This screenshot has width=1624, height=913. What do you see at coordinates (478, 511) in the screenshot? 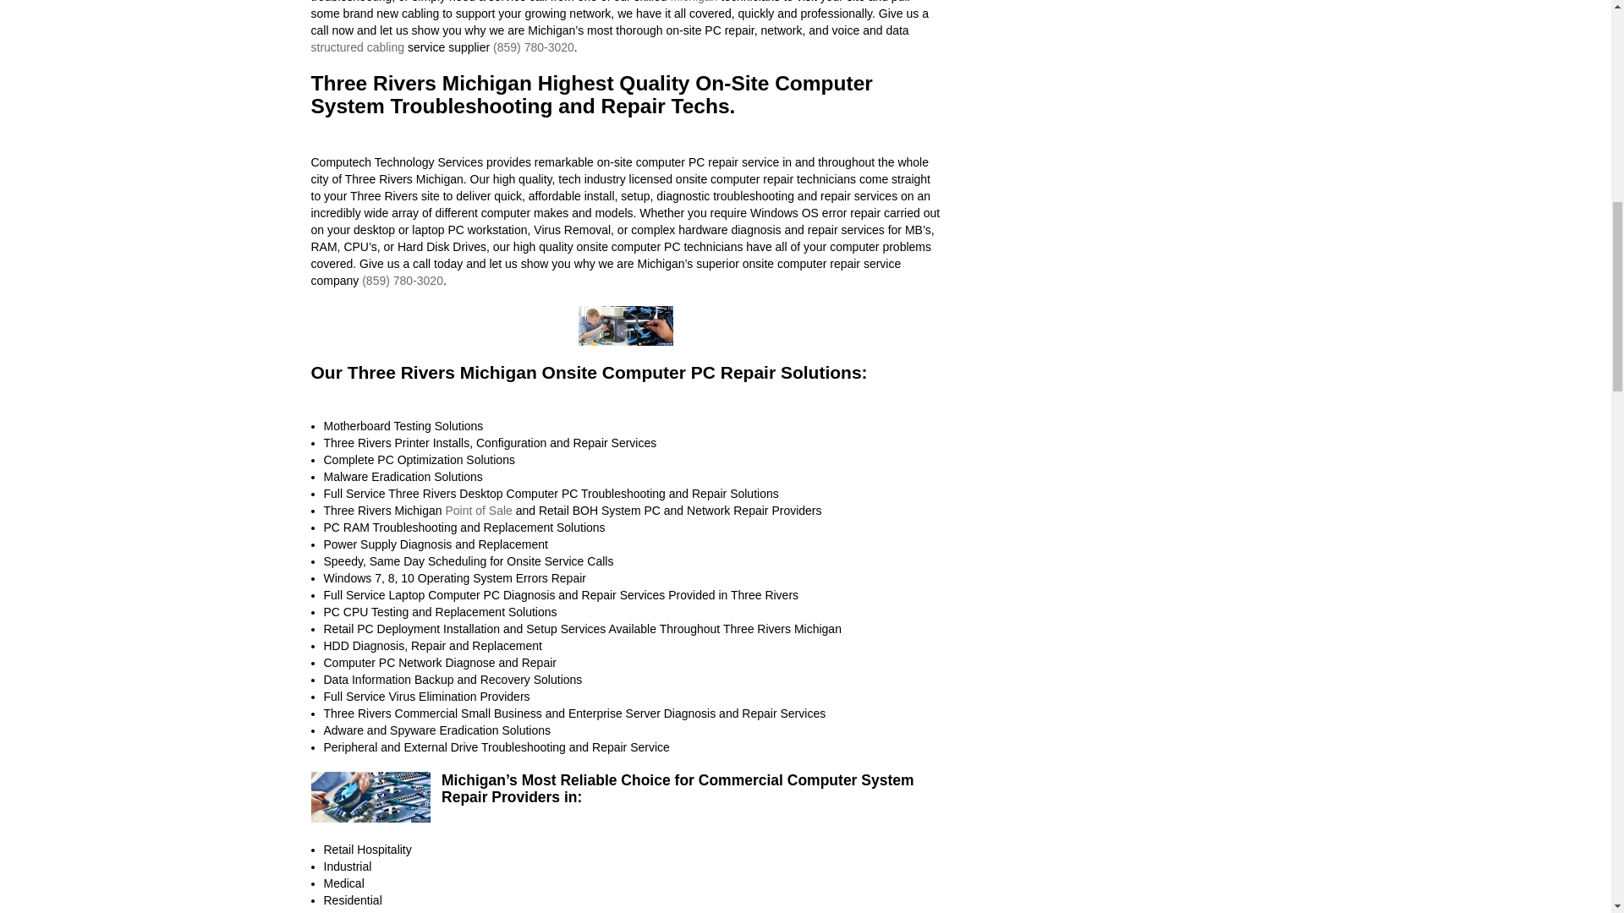
I see `Point of Sale` at bounding box center [478, 511].